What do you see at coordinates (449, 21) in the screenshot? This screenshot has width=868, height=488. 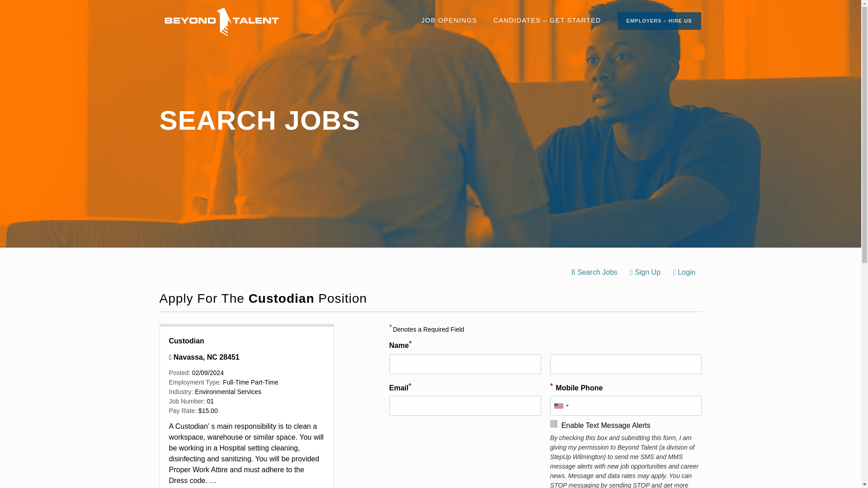 I see `JOB OPENINGS` at bounding box center [449, 21].